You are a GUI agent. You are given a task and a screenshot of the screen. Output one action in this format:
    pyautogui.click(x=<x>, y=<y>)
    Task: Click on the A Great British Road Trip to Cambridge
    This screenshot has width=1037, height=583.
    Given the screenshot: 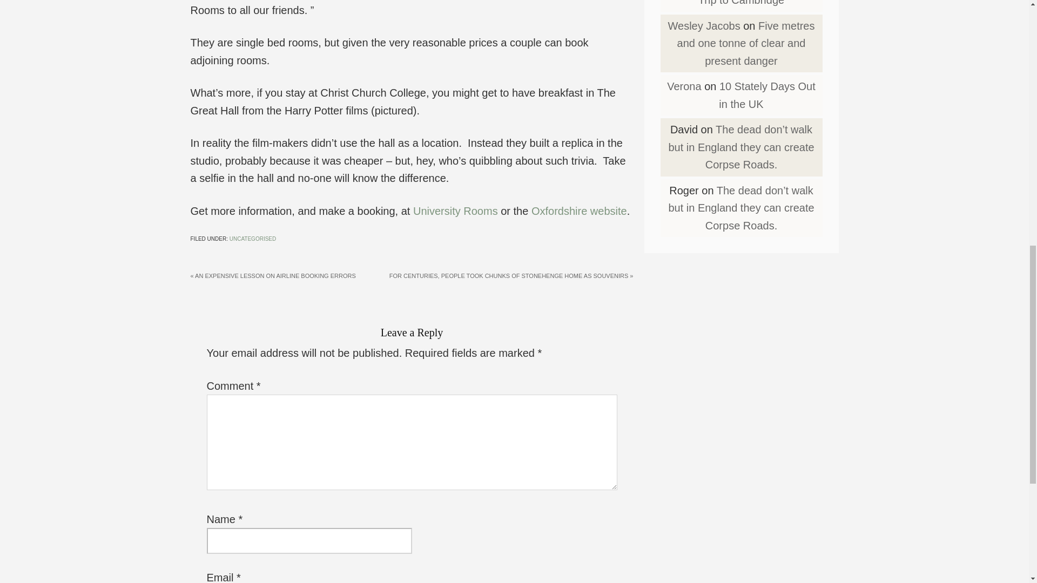 What is the action you would take?
    pyautogui.click(x=757, y=3)
    